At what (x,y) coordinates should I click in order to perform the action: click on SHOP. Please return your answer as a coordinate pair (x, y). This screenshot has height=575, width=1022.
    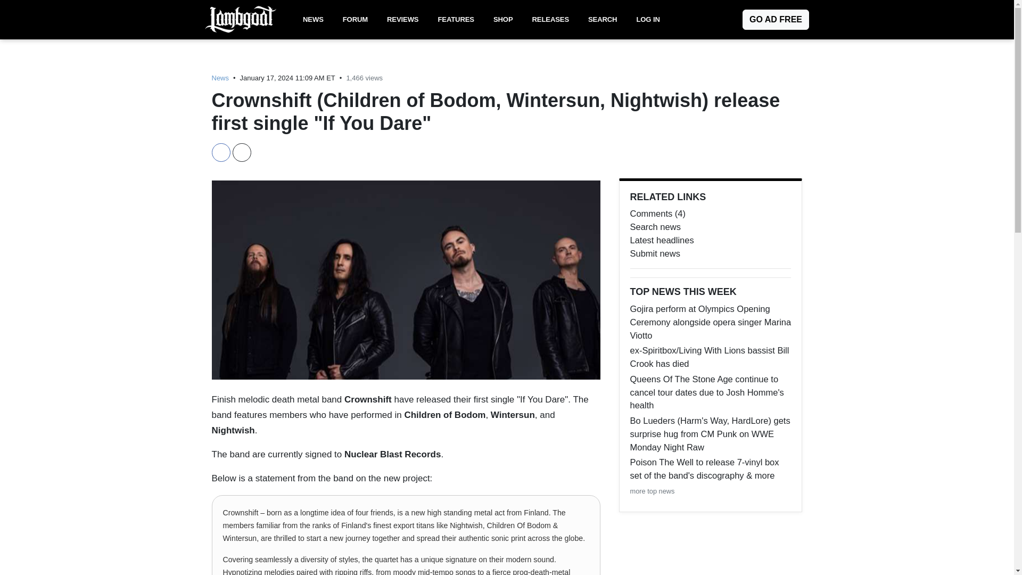
    Looking at the image, I should click on (503, 20).